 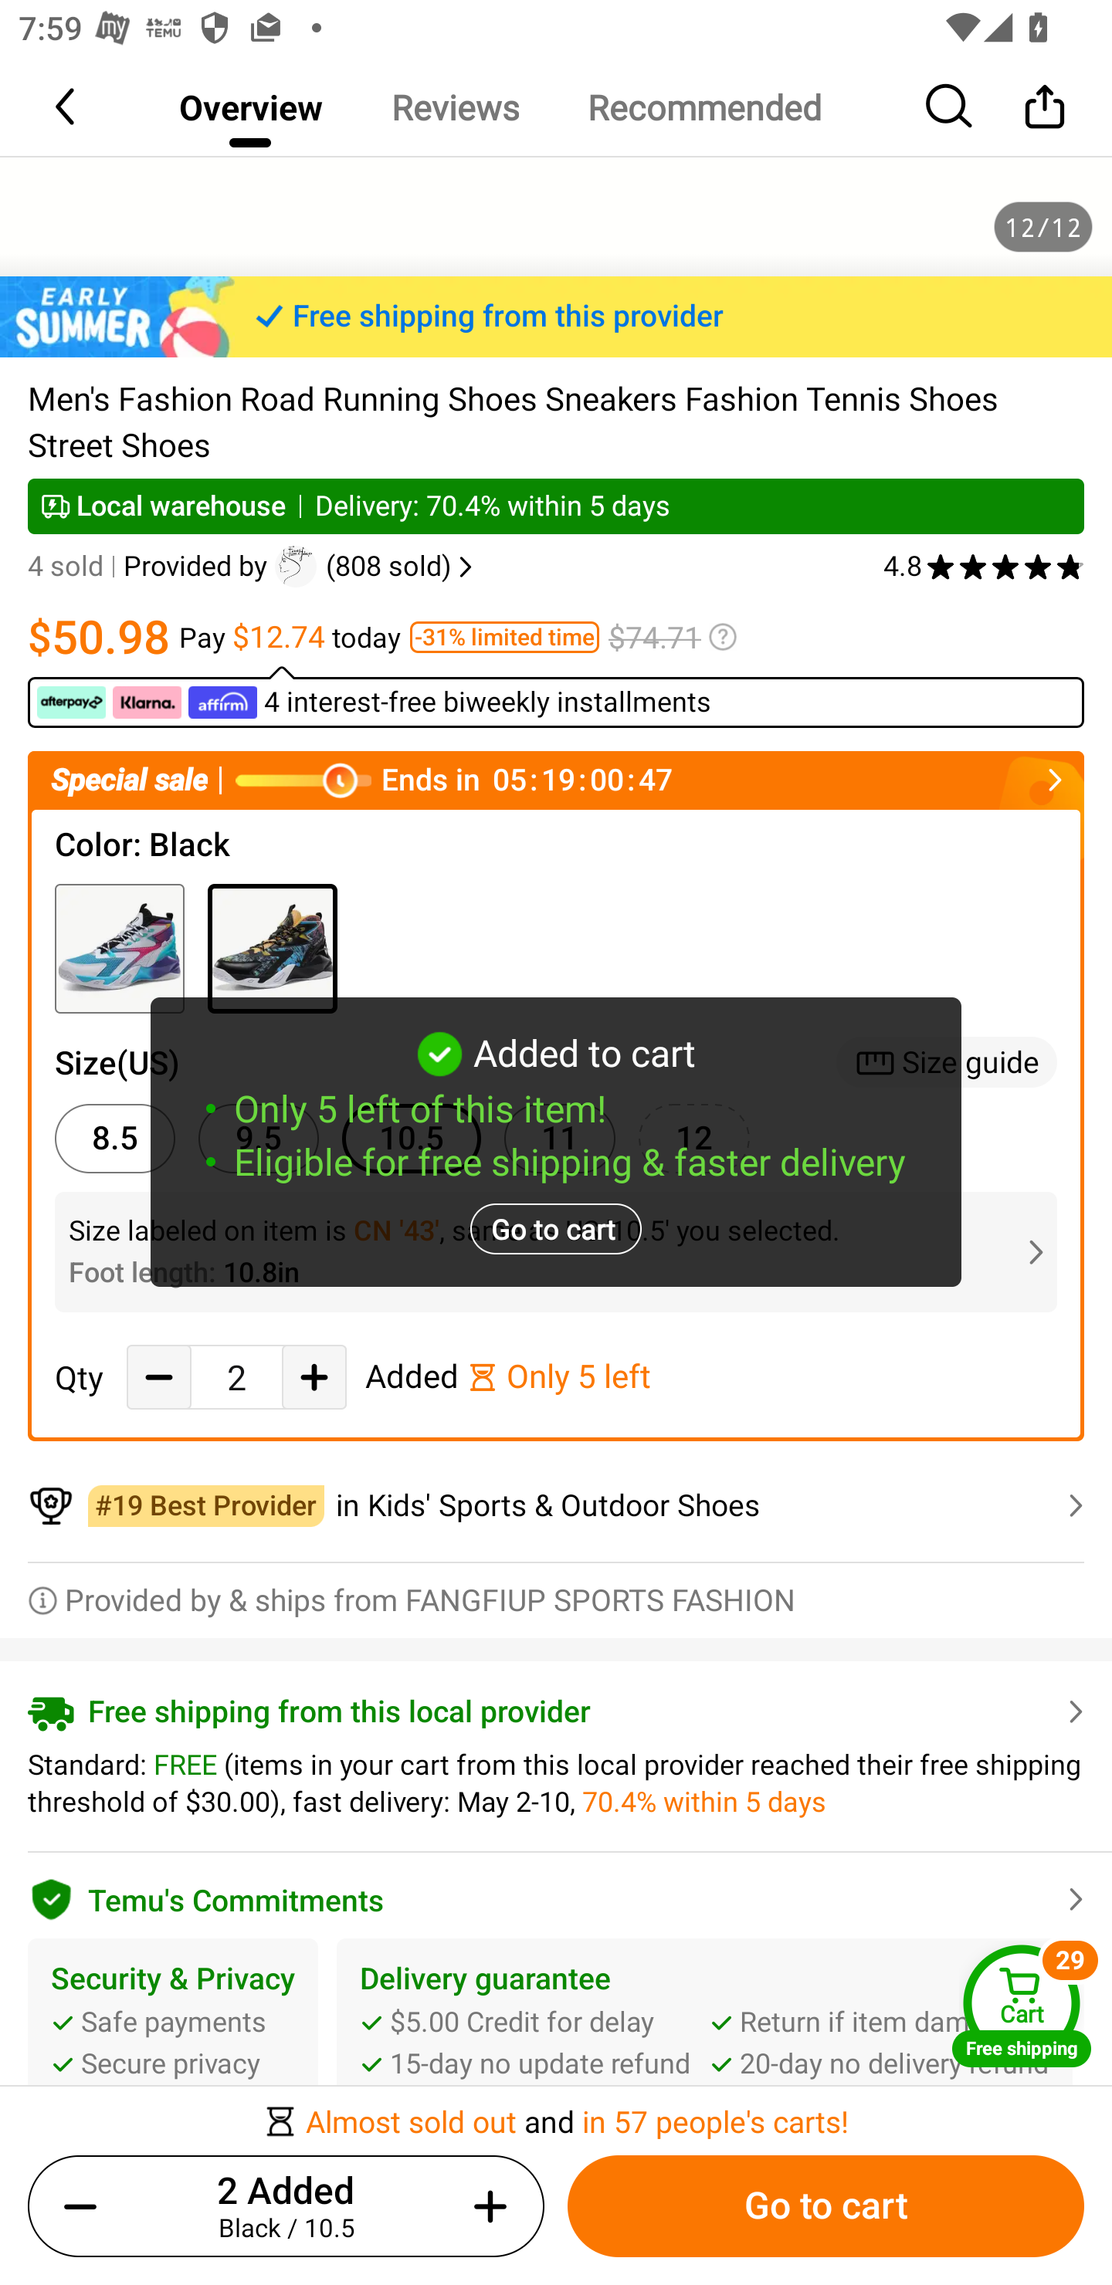 I want to click on Add Quantity button, so click(x=314, y=1377).